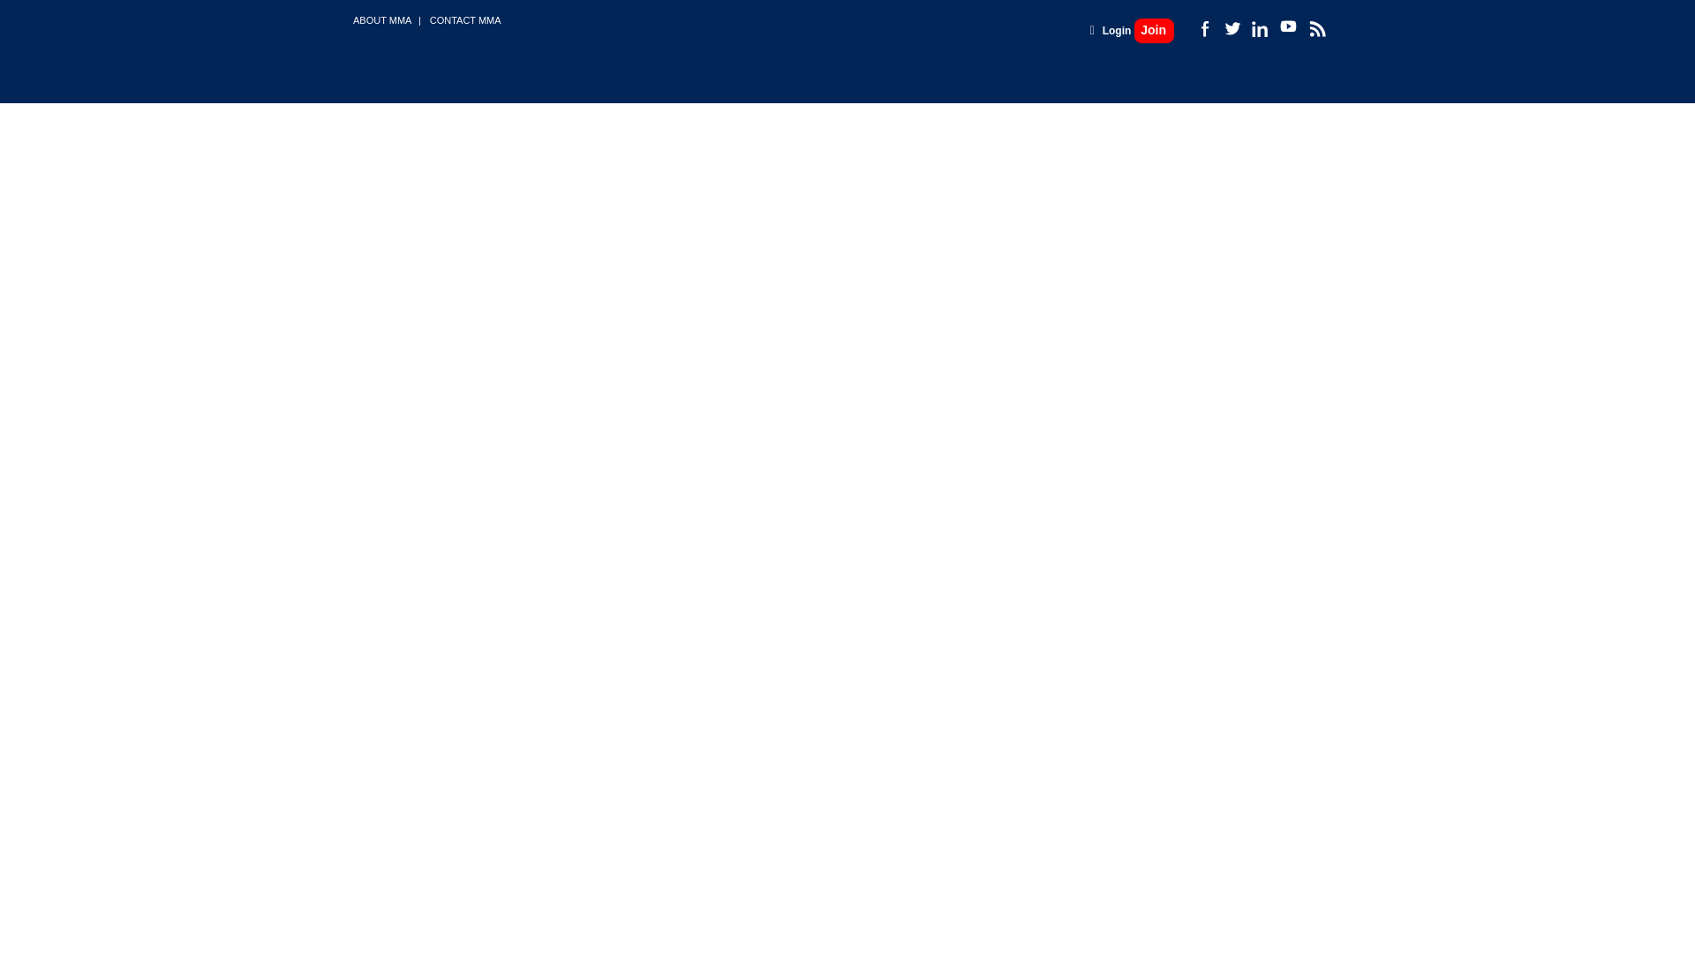 This screenshot has height=953, width=1695. Describe the element at coordinates (381, 20) in the screenshot. I see `ABOUT MMA` at that location.